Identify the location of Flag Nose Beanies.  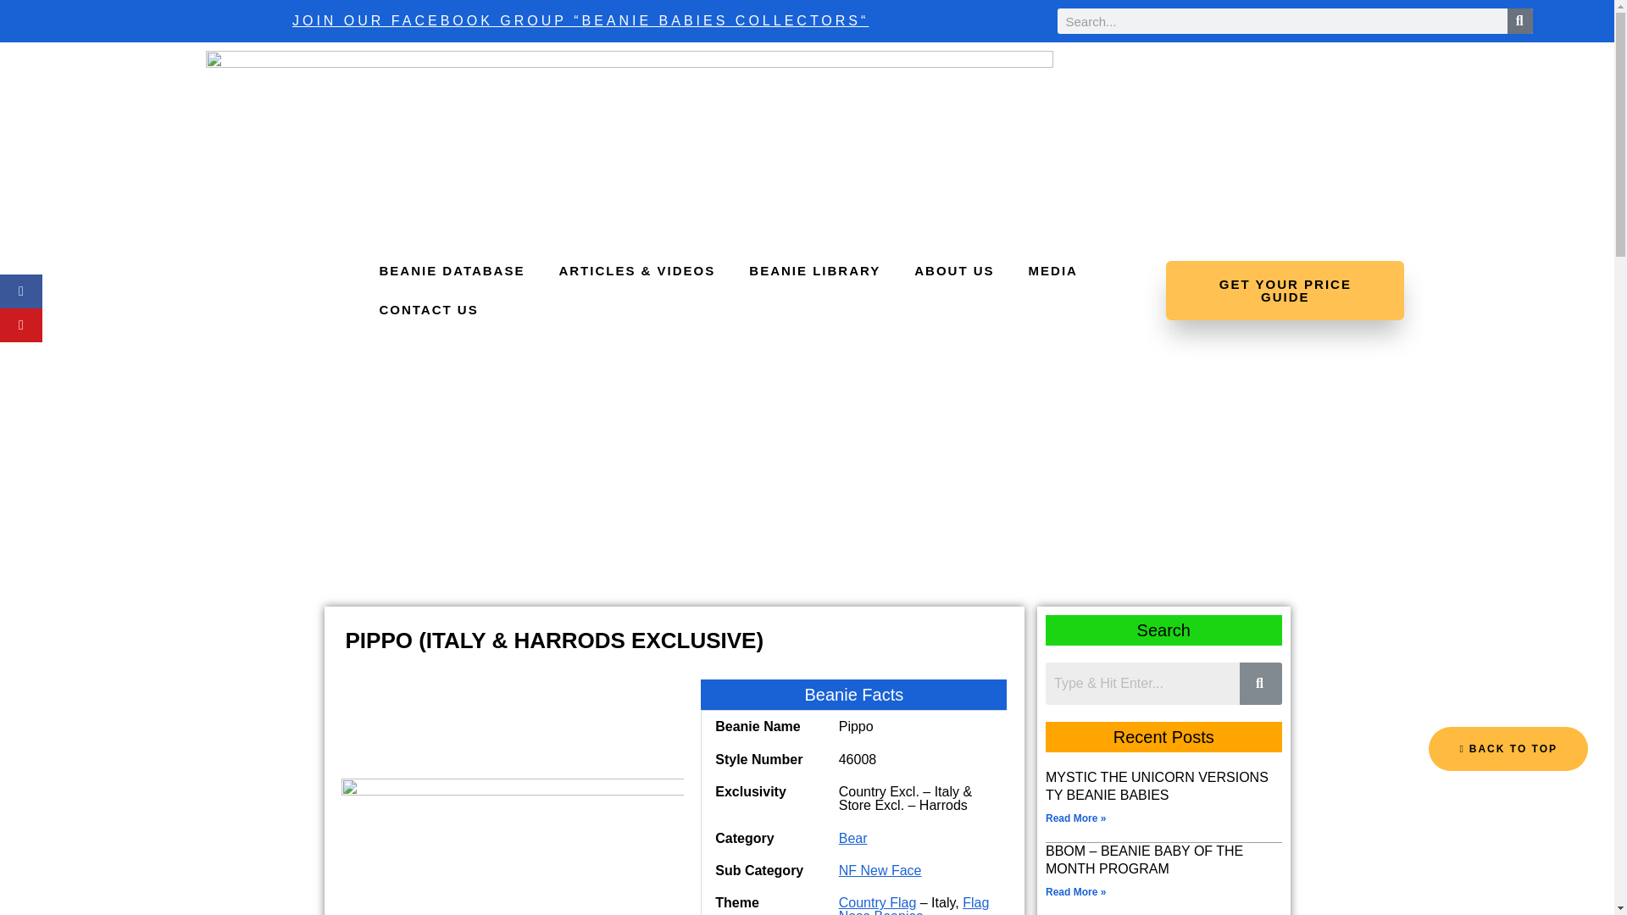
(913, 905).